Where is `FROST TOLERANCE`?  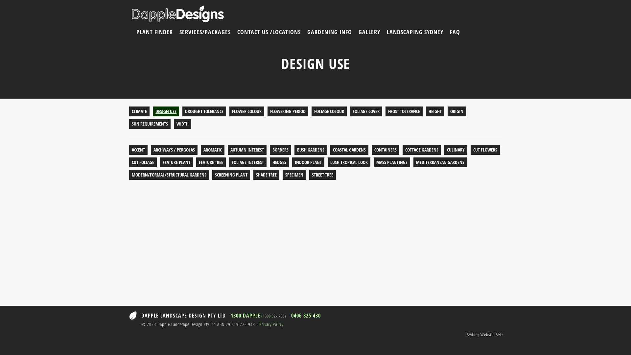
FROST TOLERANCE is located at coordinates (404, 111).